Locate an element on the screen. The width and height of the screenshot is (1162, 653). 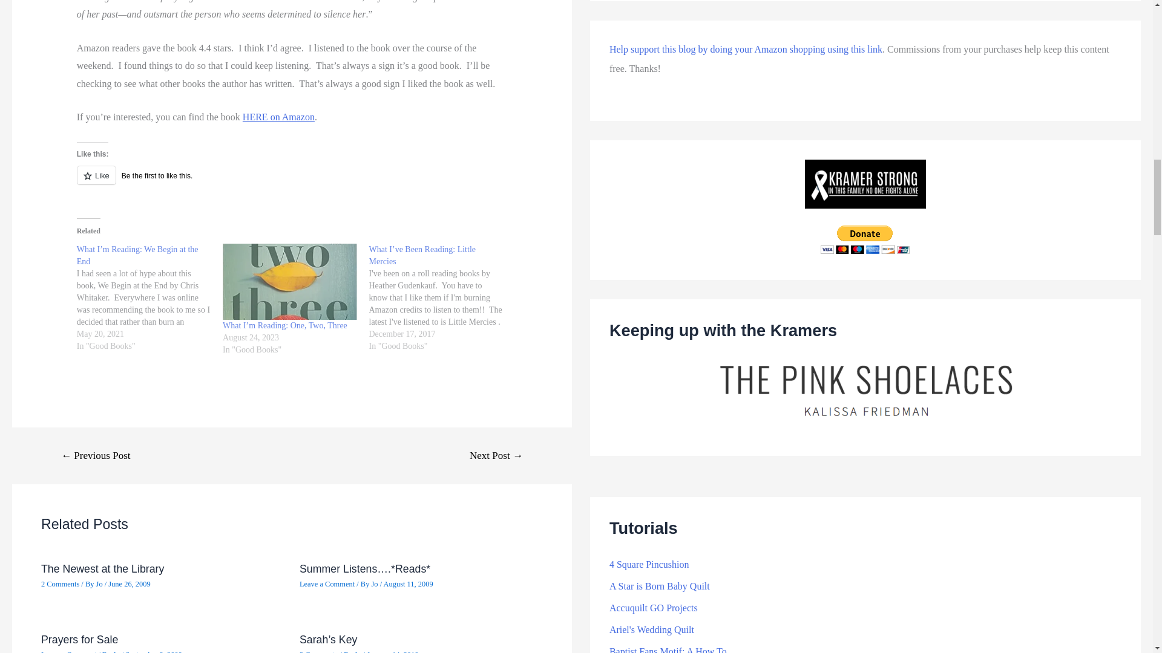
View all posts by Jo is located at coordinates (116, 652).